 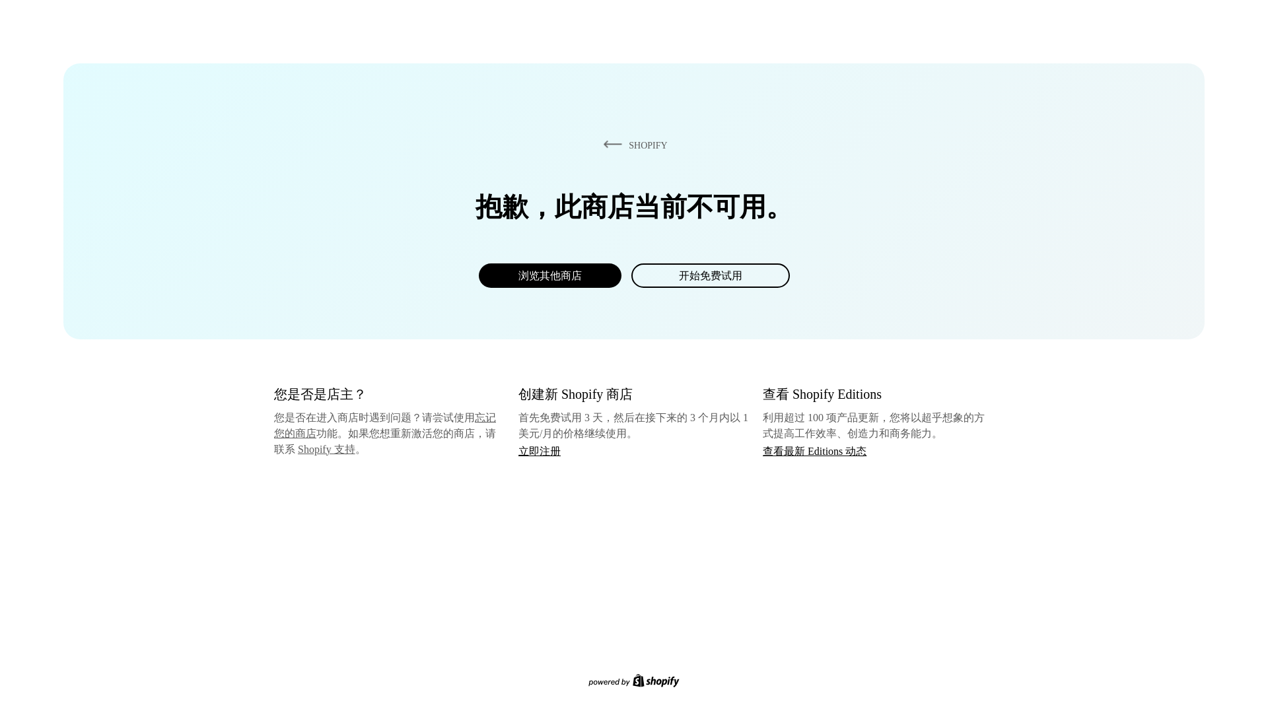 I want to click on SHOPIFY, so click(x=633, y=145).